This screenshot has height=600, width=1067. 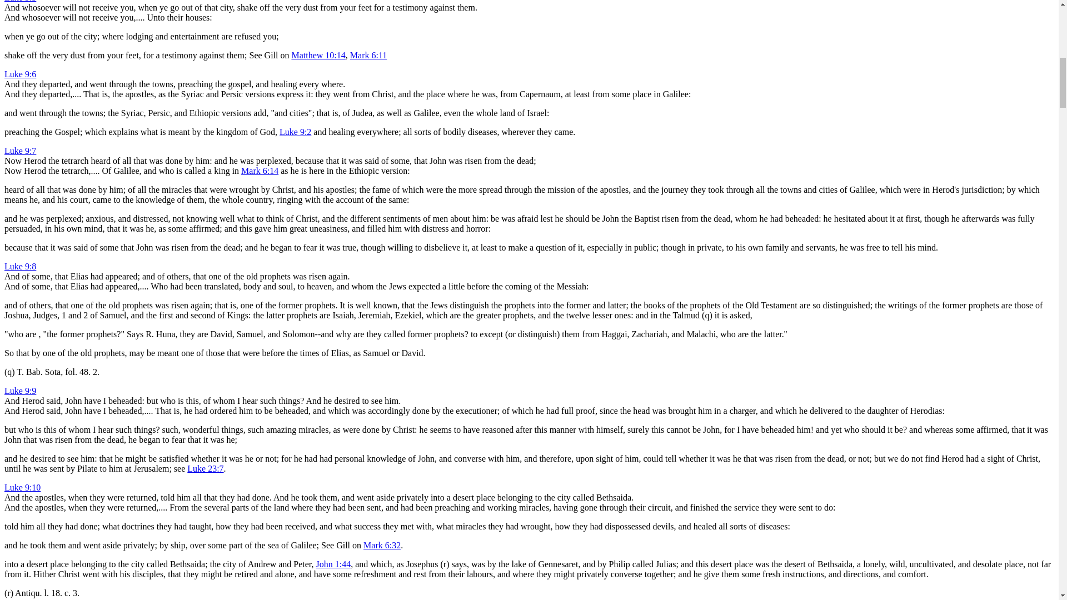 What do you see at coordinates (333, 563) in the screenshot?
I see `John 1:44` at bounding box center [333, 563].